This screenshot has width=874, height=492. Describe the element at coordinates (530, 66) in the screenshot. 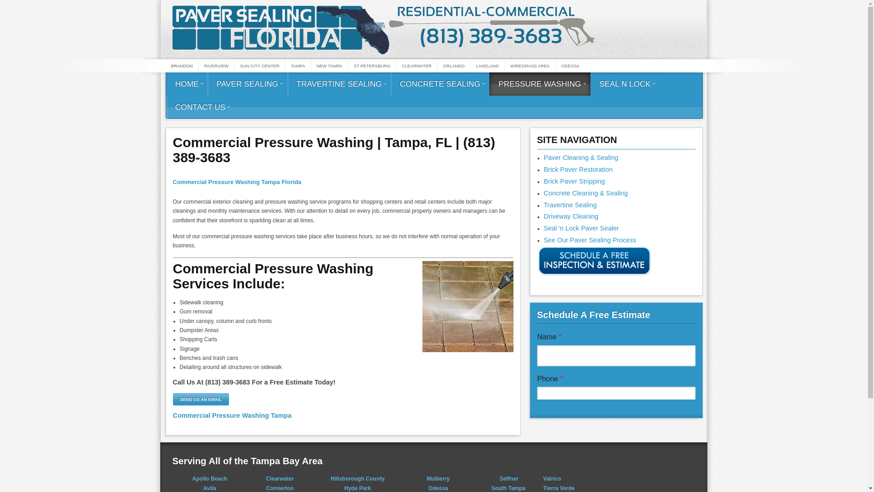

I see `WIREGRASS AREA` at that location.